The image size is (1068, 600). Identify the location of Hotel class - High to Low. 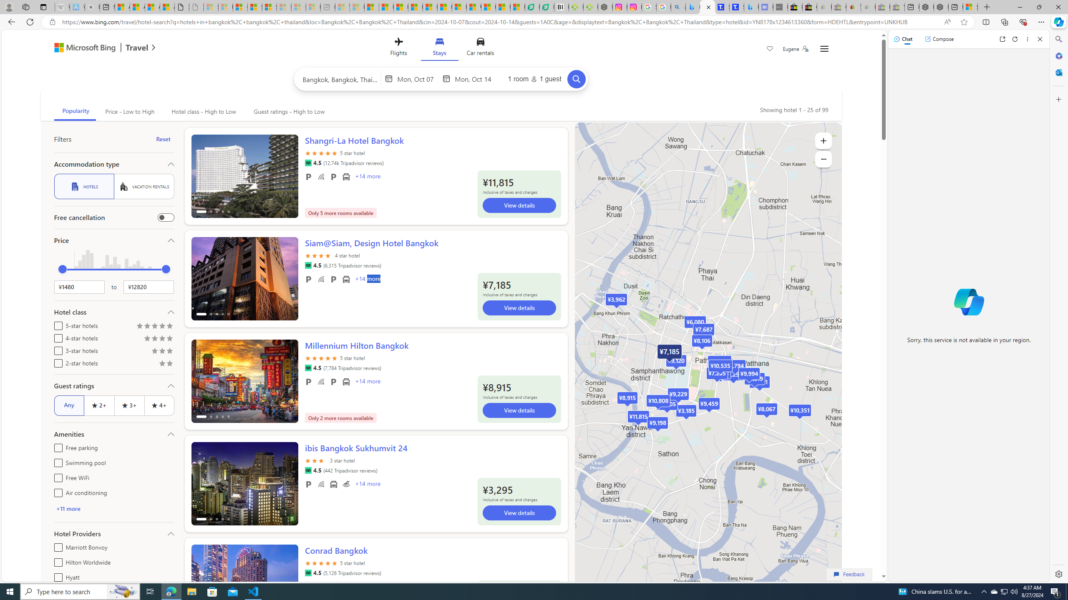
(204, 112).